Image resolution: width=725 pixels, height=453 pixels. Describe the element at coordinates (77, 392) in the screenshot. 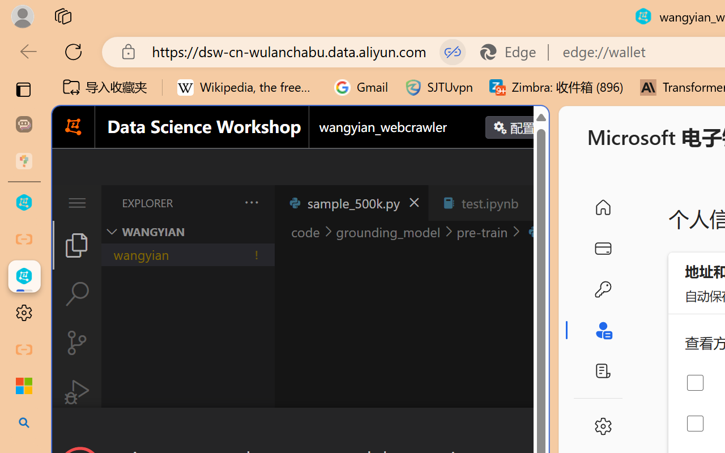

I see `Run and Debug (Ctrl+Shift+D)` at that location.